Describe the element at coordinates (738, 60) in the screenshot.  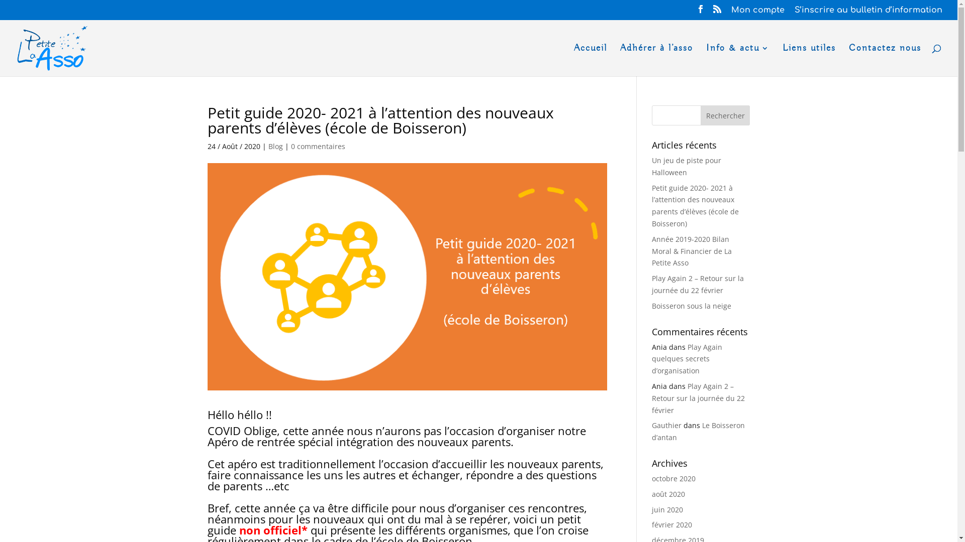
I see `Info & actu` at that location.